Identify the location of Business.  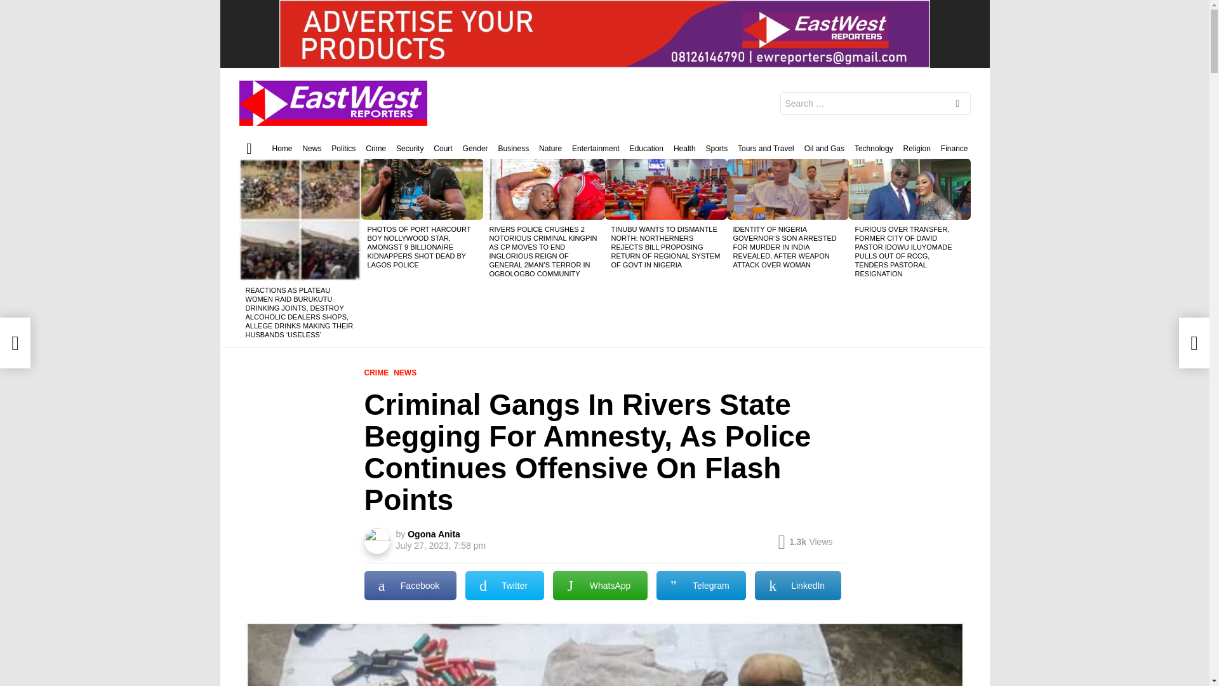
(514, 149).